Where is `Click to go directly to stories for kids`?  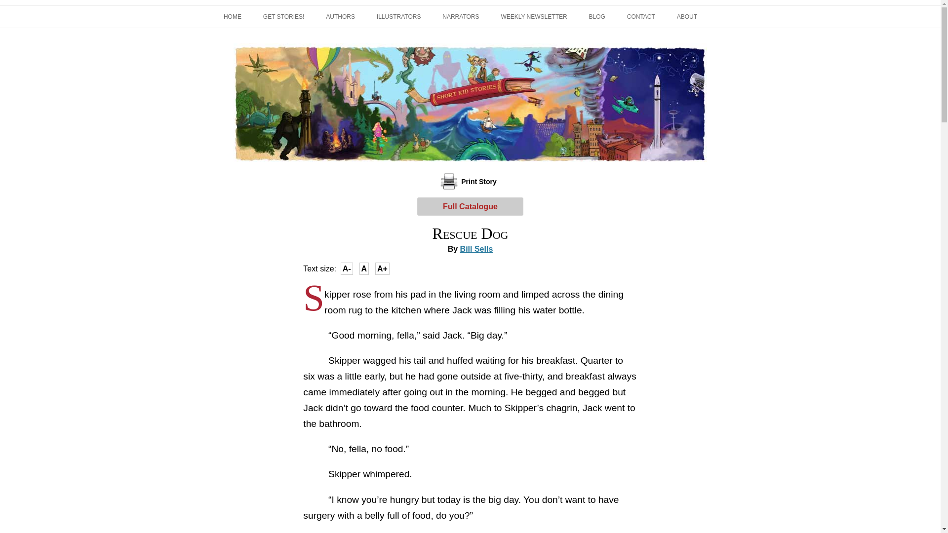 Click to go directly to stories for kids is located at coordinates (283, 17).